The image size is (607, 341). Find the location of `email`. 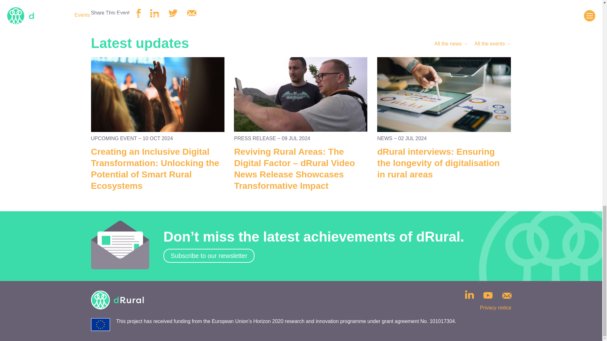

email is located at coordinates (192, 14).